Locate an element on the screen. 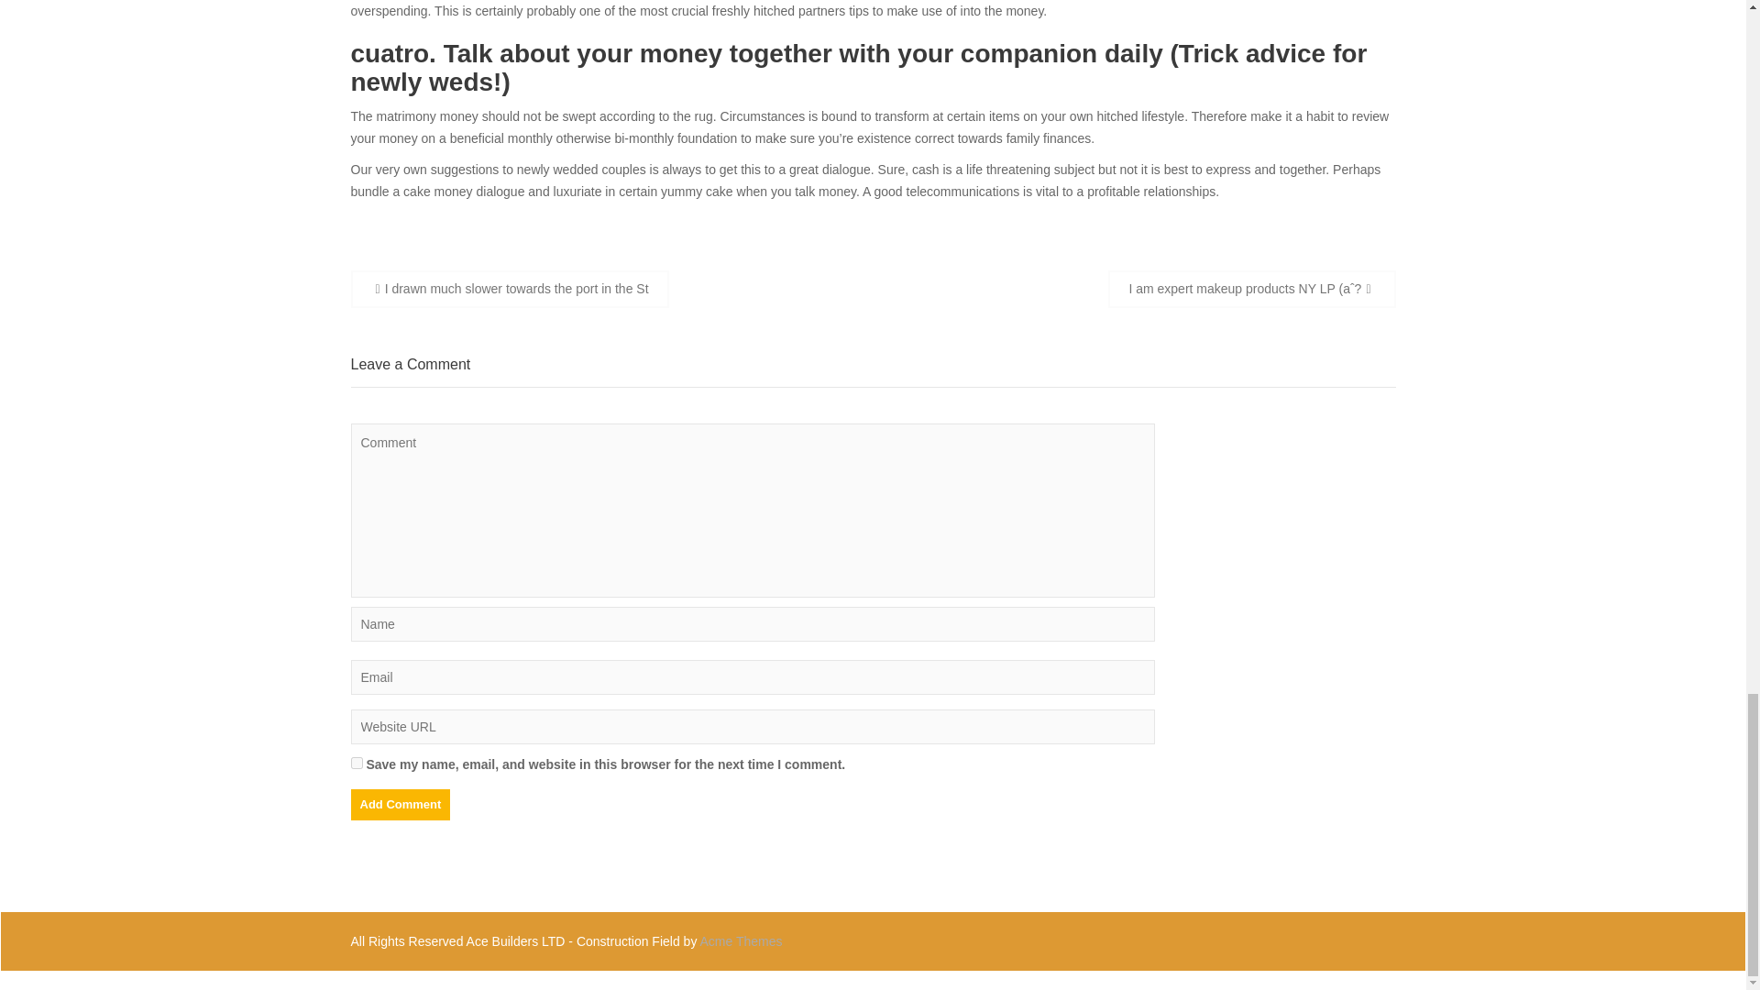 The image size is (1760, 990). I drawn much slower towards the port in the St is located at coordinates (510, 288).